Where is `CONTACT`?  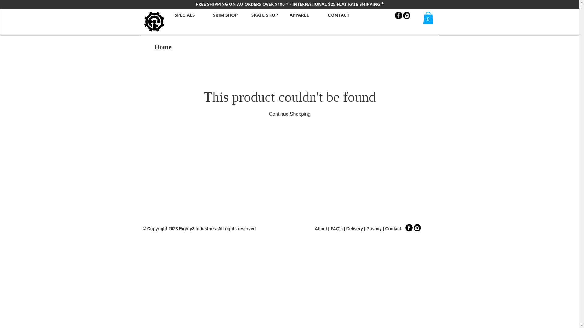 CONTACT is located at coordinates (341, 14).